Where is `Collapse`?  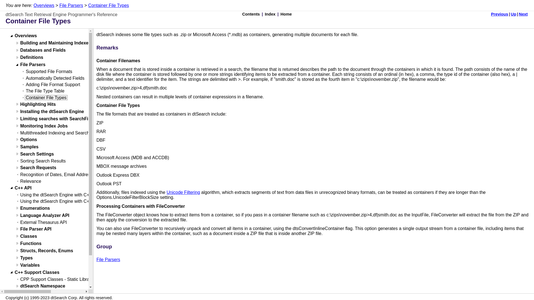
Collapse is located at coordinates (11, 35).